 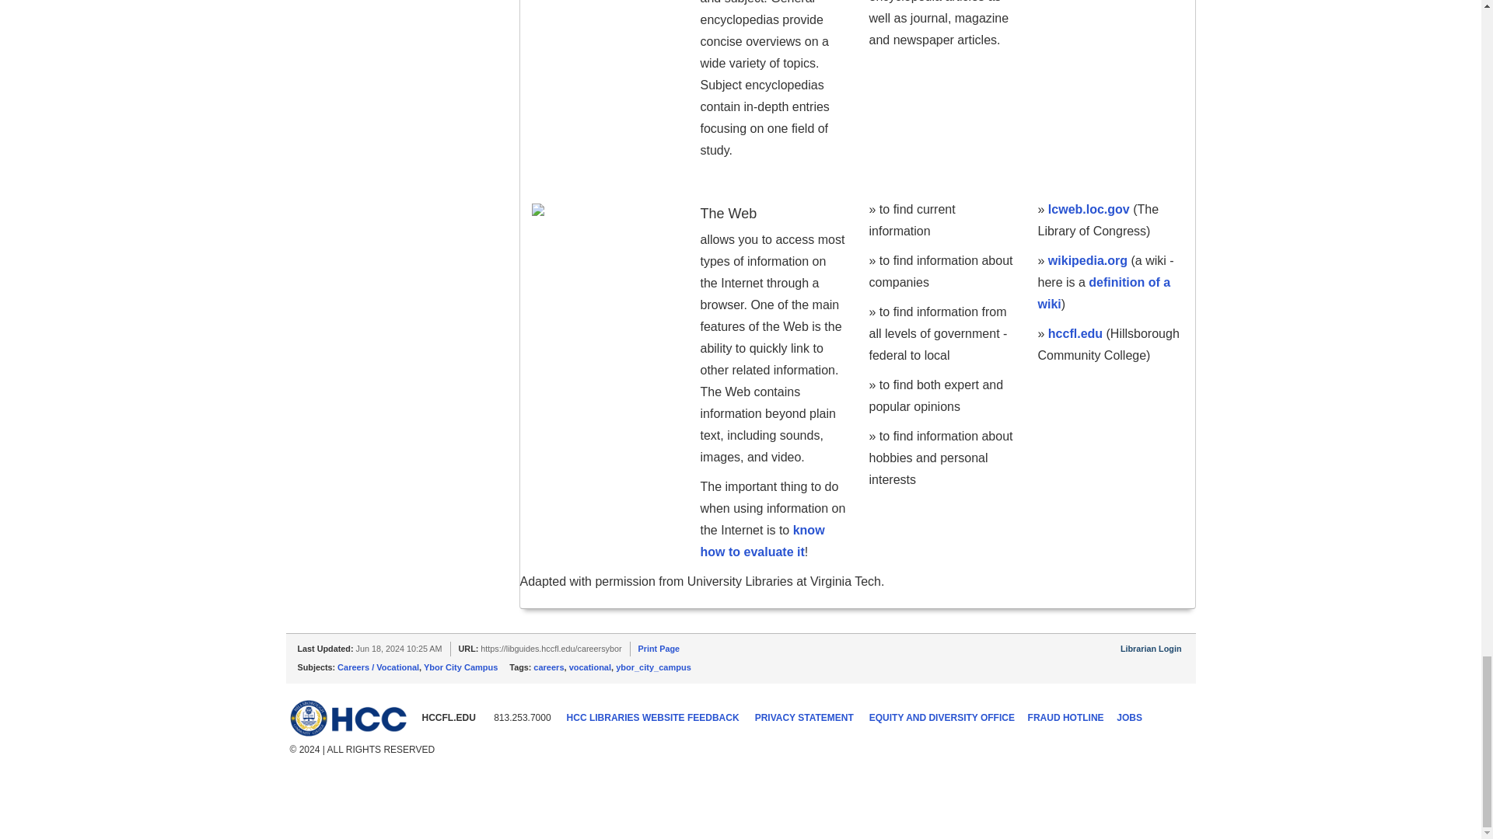 What do you see at coordinates (1075, 334) in the screenshot?
I see `hccfl.edu` at bounding box center [1075, 334].